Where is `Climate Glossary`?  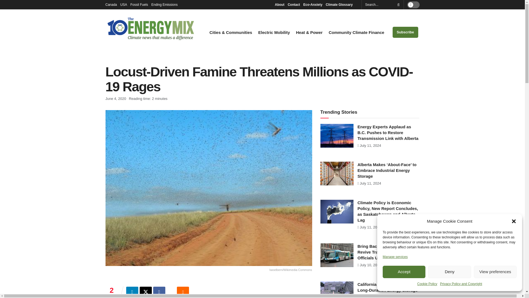
Climate Glossary is located at coordinates (341, 4).